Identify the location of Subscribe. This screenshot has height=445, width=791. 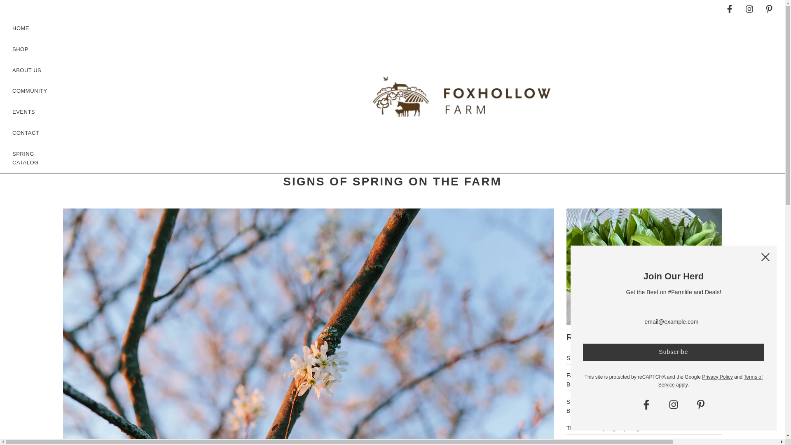
(673, 352).